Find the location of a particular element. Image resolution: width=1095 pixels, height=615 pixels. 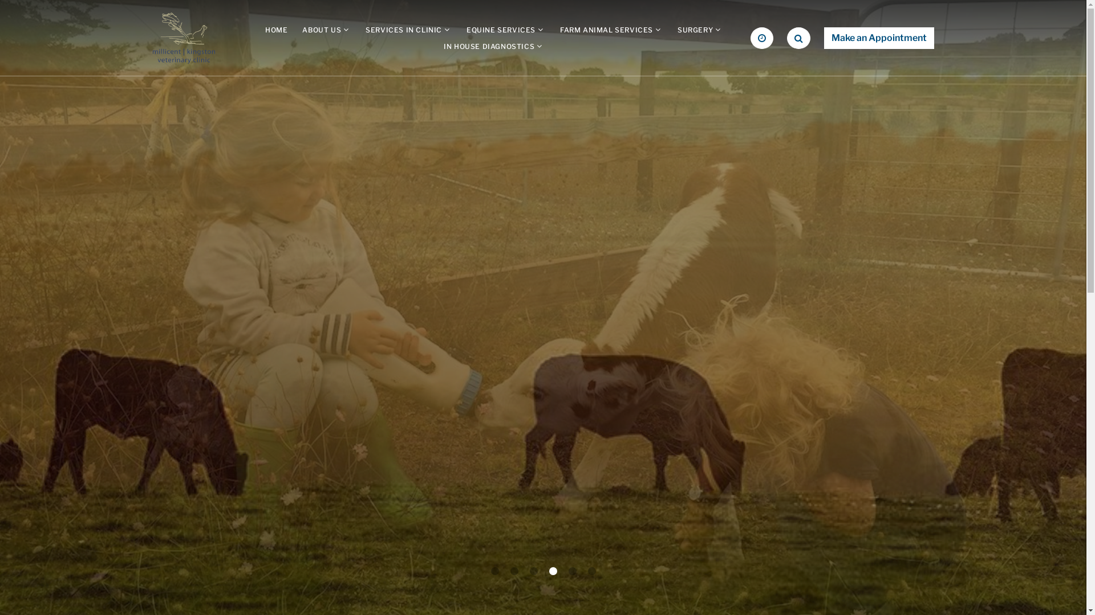

IN HOUSE DIAGNOSTICS is located at coordinates (489, 47).